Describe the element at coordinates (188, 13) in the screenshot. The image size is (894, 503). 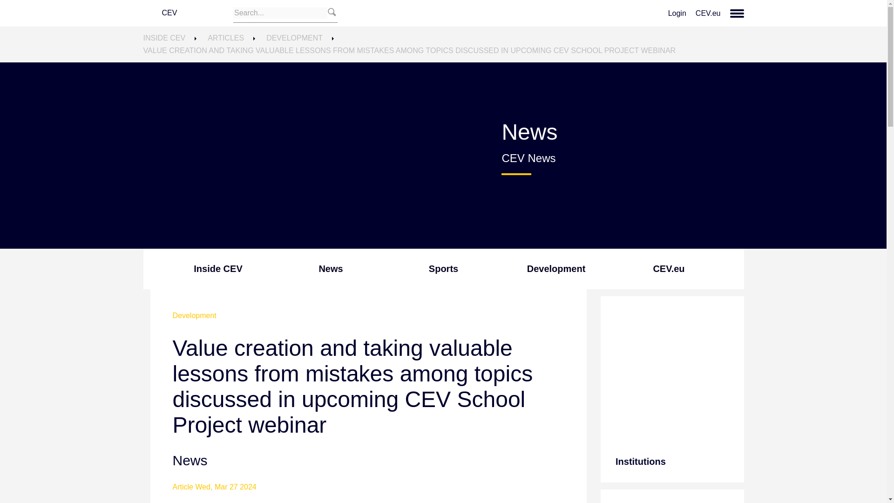
I see `CEV` at that location.